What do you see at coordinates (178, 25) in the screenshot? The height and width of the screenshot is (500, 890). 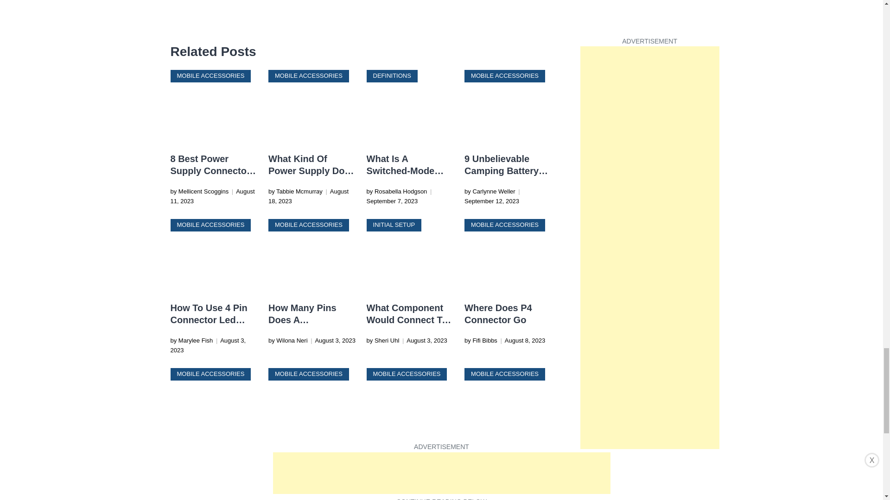 I see `Share on facebook` at bounding box center [178, 25].